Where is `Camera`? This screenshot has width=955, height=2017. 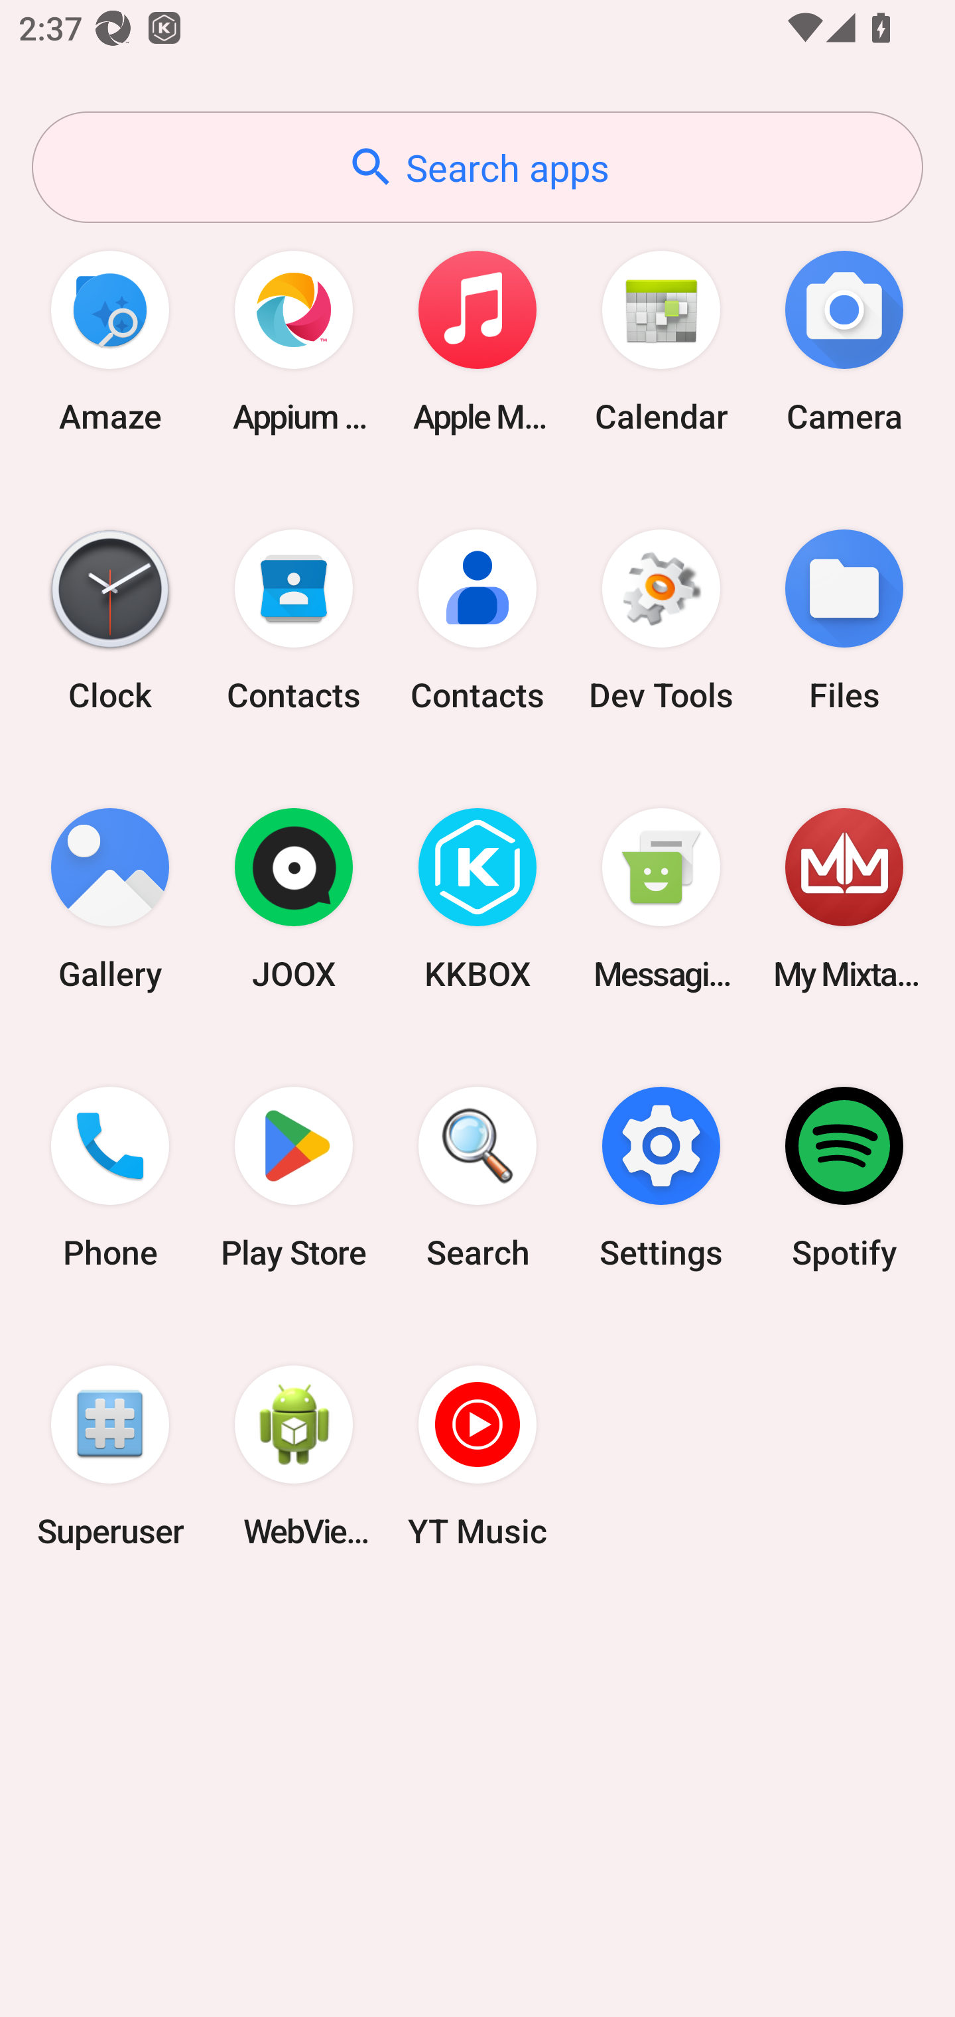
Camera is located at coordinates (844, 341).